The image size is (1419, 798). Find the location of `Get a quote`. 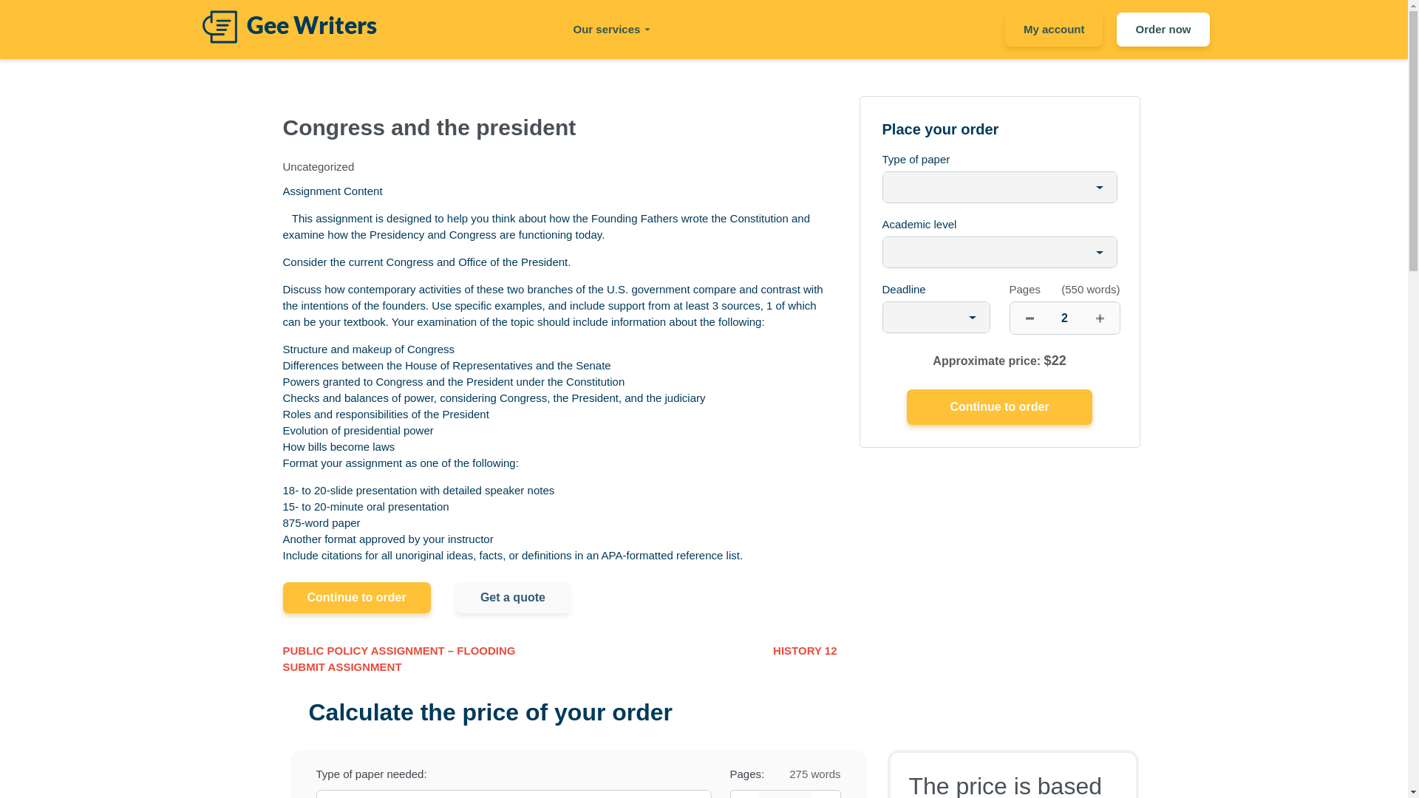

Get a quote is located at coordinates (513, 598).